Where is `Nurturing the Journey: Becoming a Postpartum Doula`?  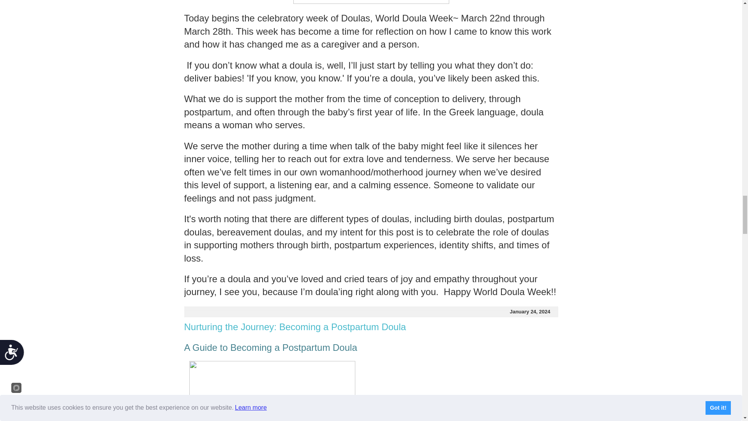 Nurturing the Journey: Becoming a Postpartum Doula is located at coordinates (295, 327).